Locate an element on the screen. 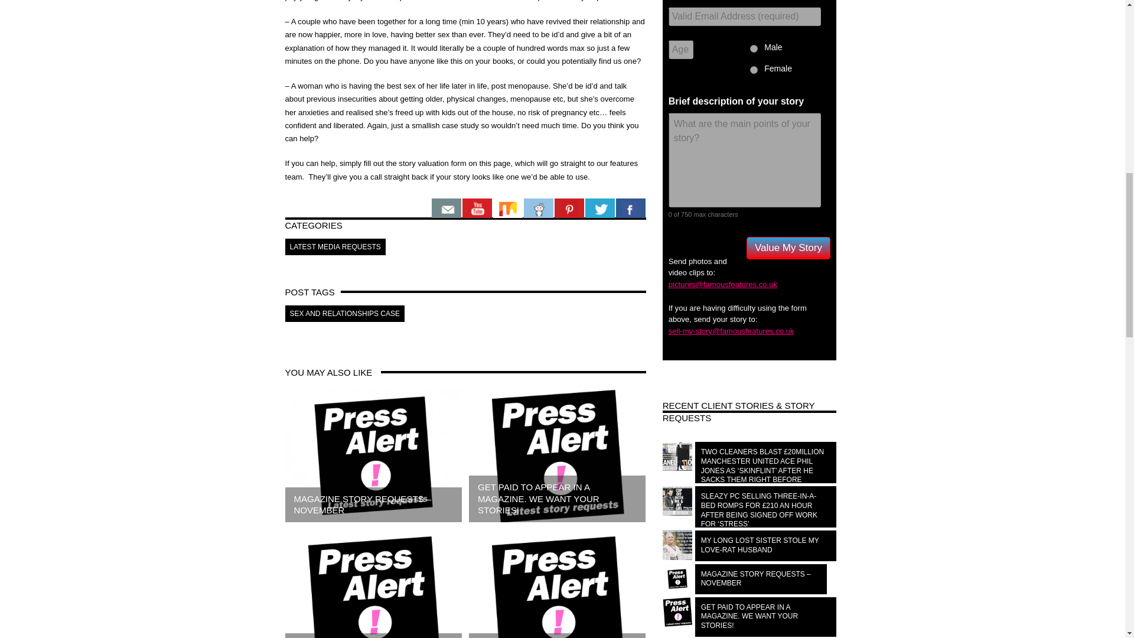 This screenshot has width=1134, height=638. Share On Stumbleupon is located at coordinates (507, 208).